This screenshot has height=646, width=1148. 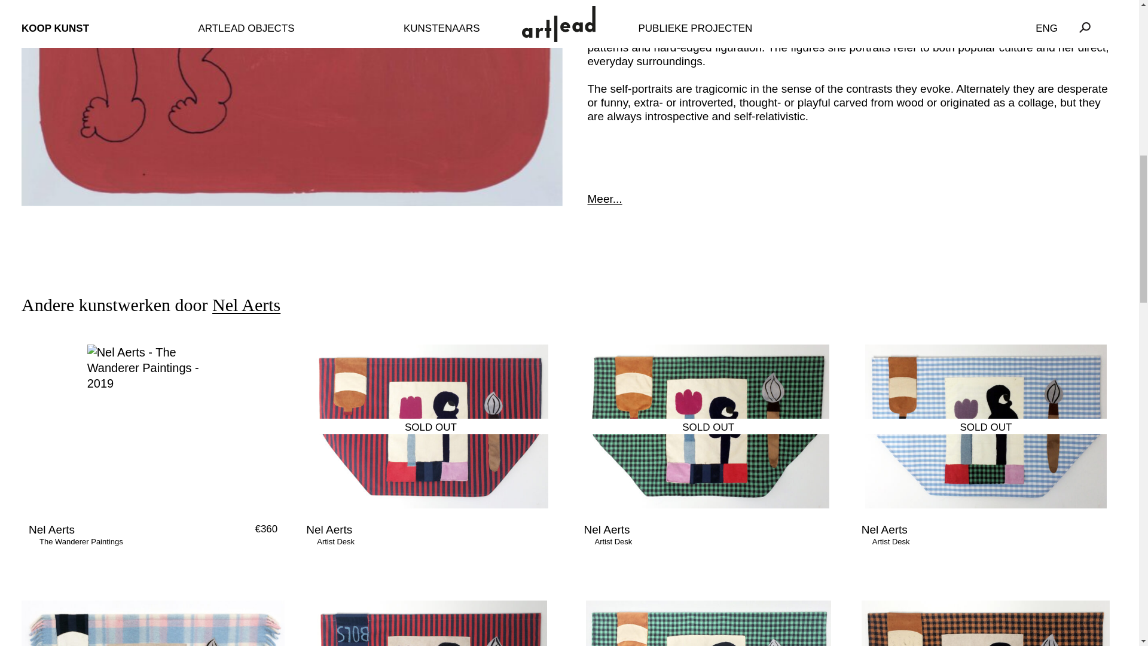 I want to click on Nel Aerts, so click(x=246, y=304).